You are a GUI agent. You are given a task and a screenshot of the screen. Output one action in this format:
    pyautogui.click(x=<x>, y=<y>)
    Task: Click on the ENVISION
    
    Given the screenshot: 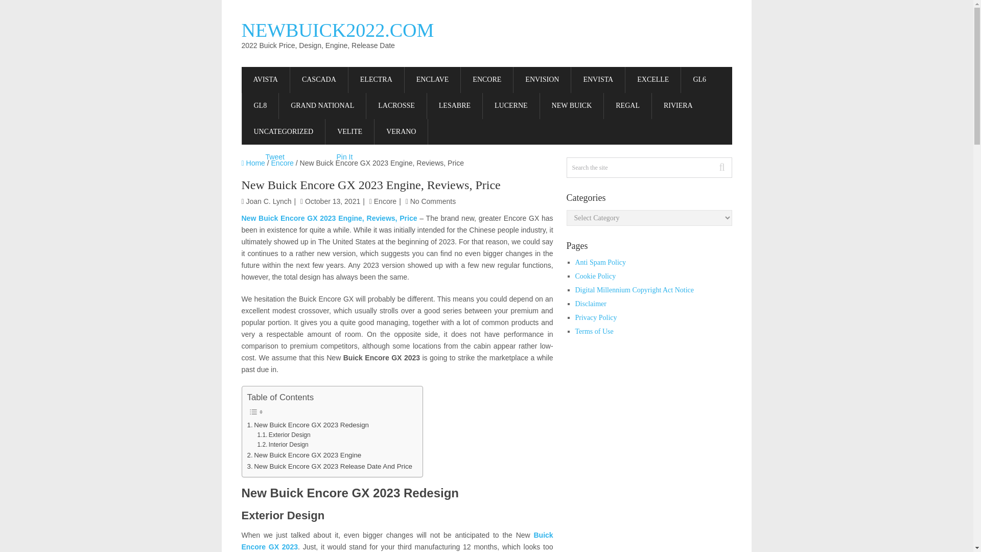 What is the action you would take?
    pyautogui.click(x=542, y=80)
    